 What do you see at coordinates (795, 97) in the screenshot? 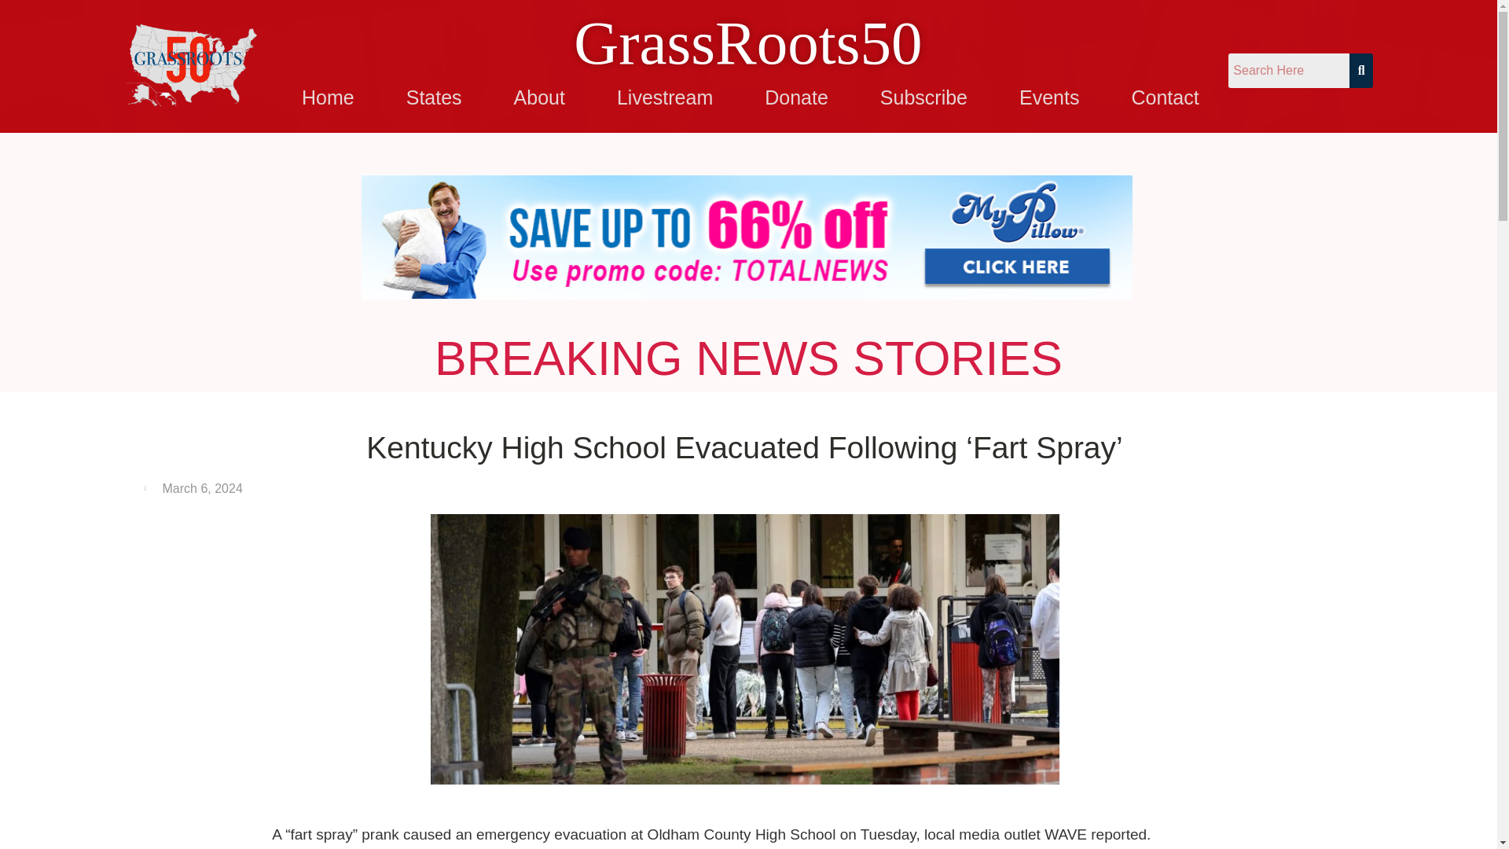
I see `Donate` at bounding box center [795, 97].